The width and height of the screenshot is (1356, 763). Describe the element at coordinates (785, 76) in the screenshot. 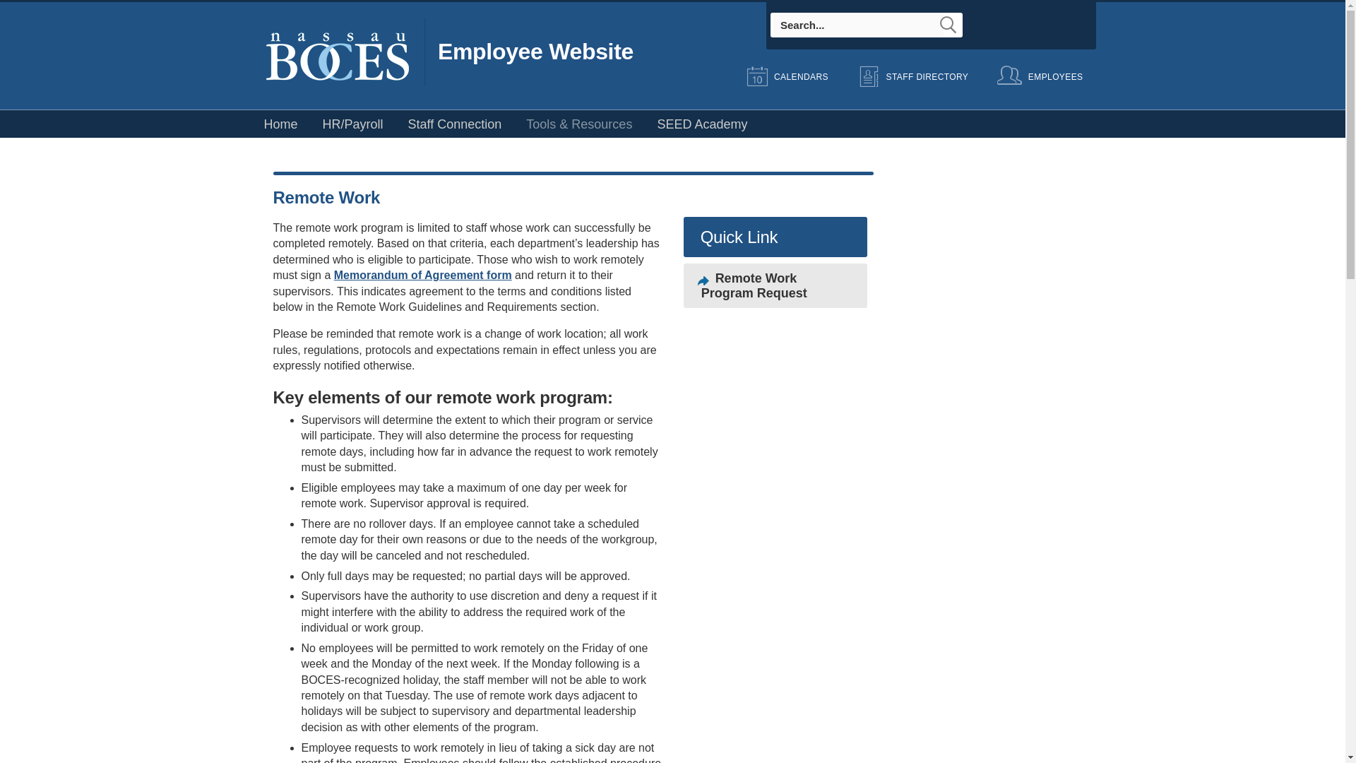

I see `CALENDARS` at that location.